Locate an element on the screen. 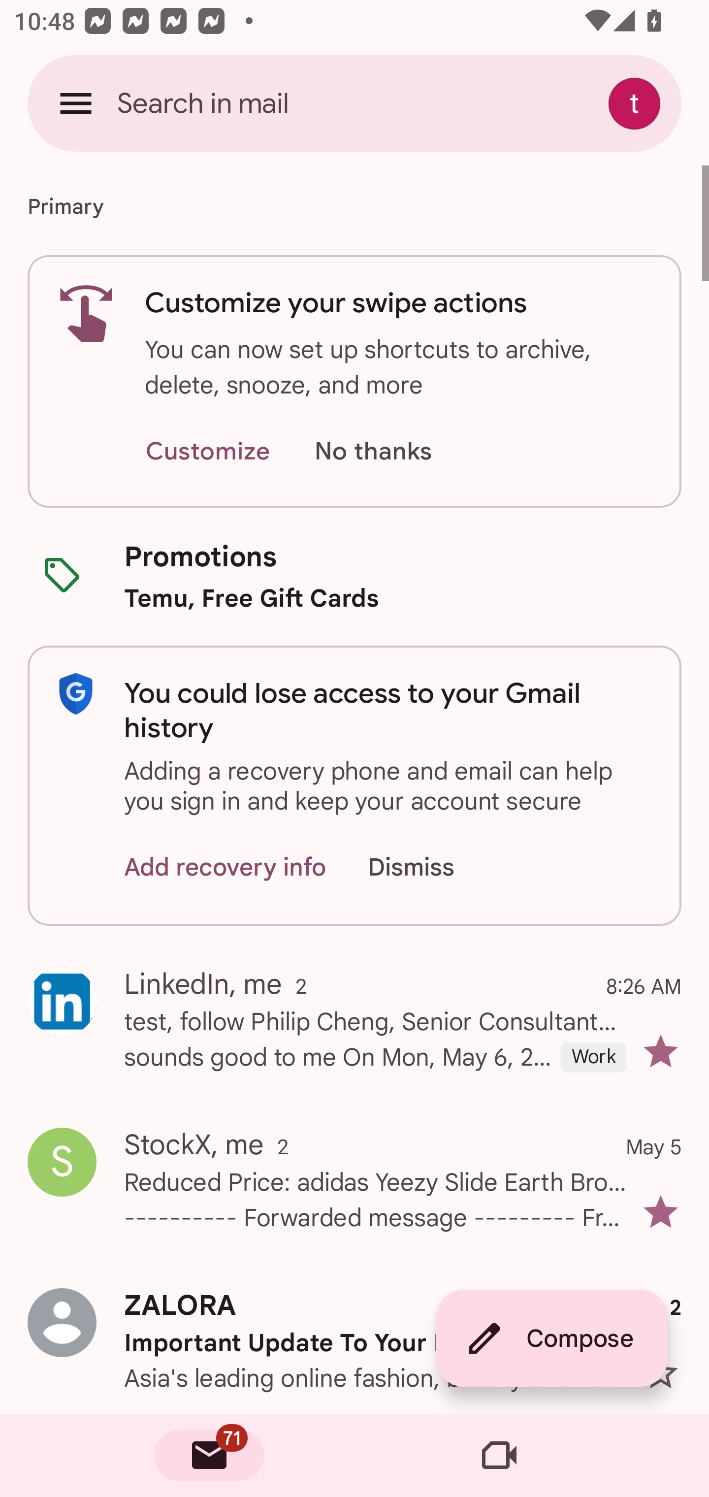 This screenshot has height=1497, width=709. Open navigation drawer is located at coordinates (76, 103).